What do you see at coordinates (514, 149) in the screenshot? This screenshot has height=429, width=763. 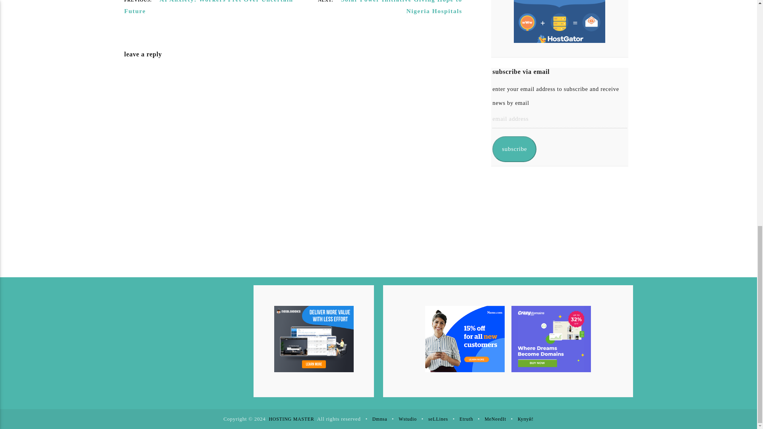 I see `subscribe` at bounding box center [514, 149].